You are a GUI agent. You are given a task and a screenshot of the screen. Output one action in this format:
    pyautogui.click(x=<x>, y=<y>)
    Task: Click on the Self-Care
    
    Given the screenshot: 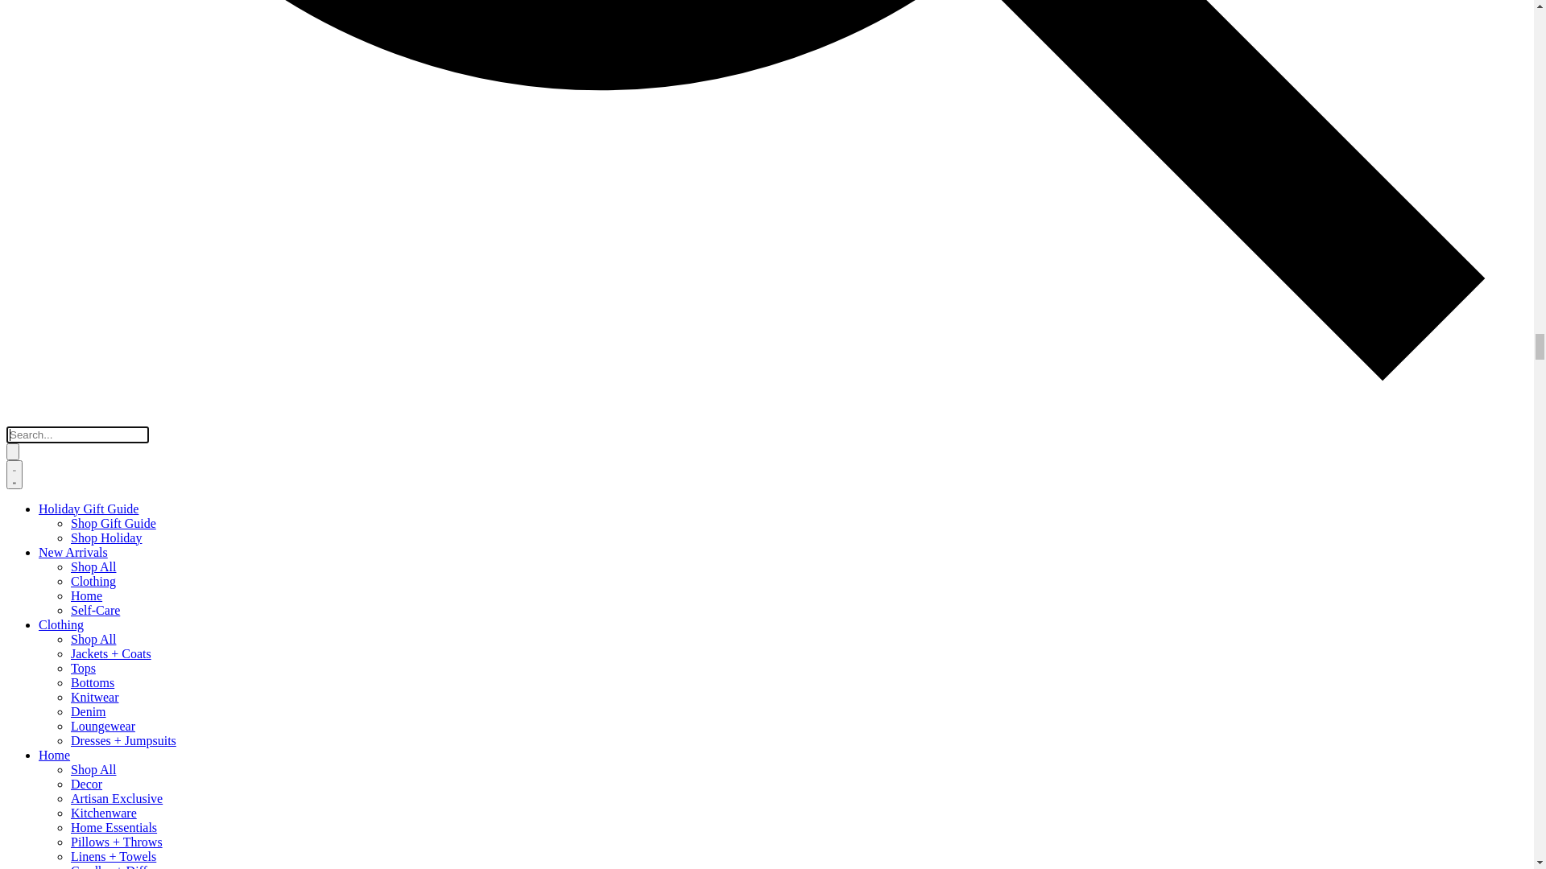 What is the action you would take?
    pyautogui.click(x=35, y=476)
    